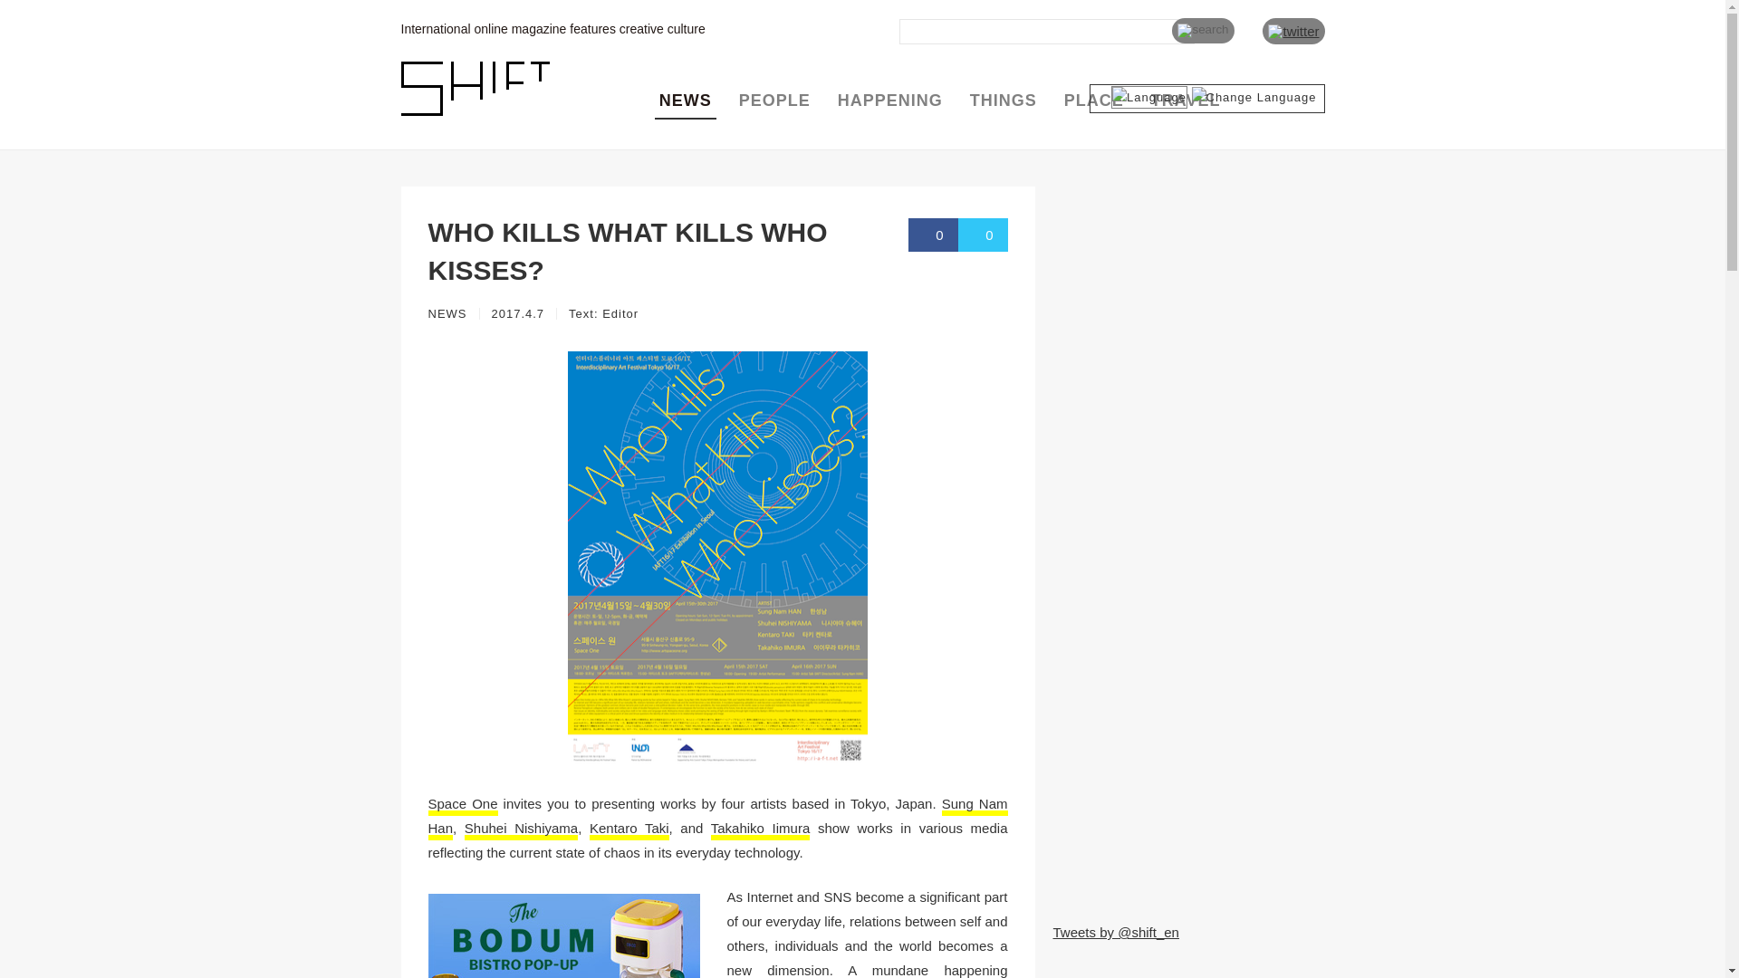 This screenshot has height=978, width=1739. I want to click on Takahiko Iimura, so click(761, 828).